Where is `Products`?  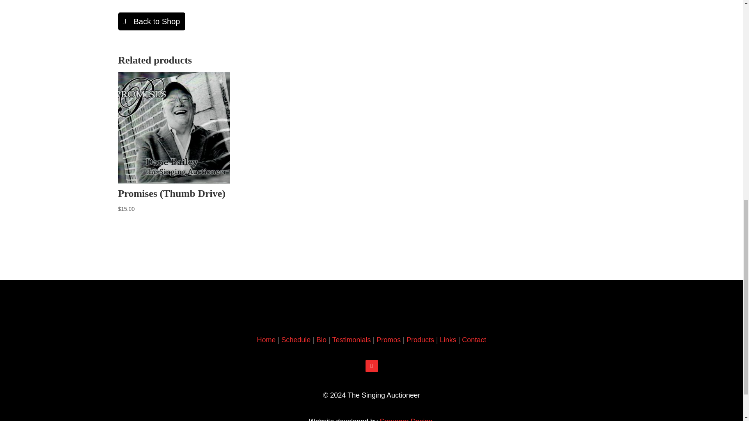 Products is located at coordinates (421, 340).